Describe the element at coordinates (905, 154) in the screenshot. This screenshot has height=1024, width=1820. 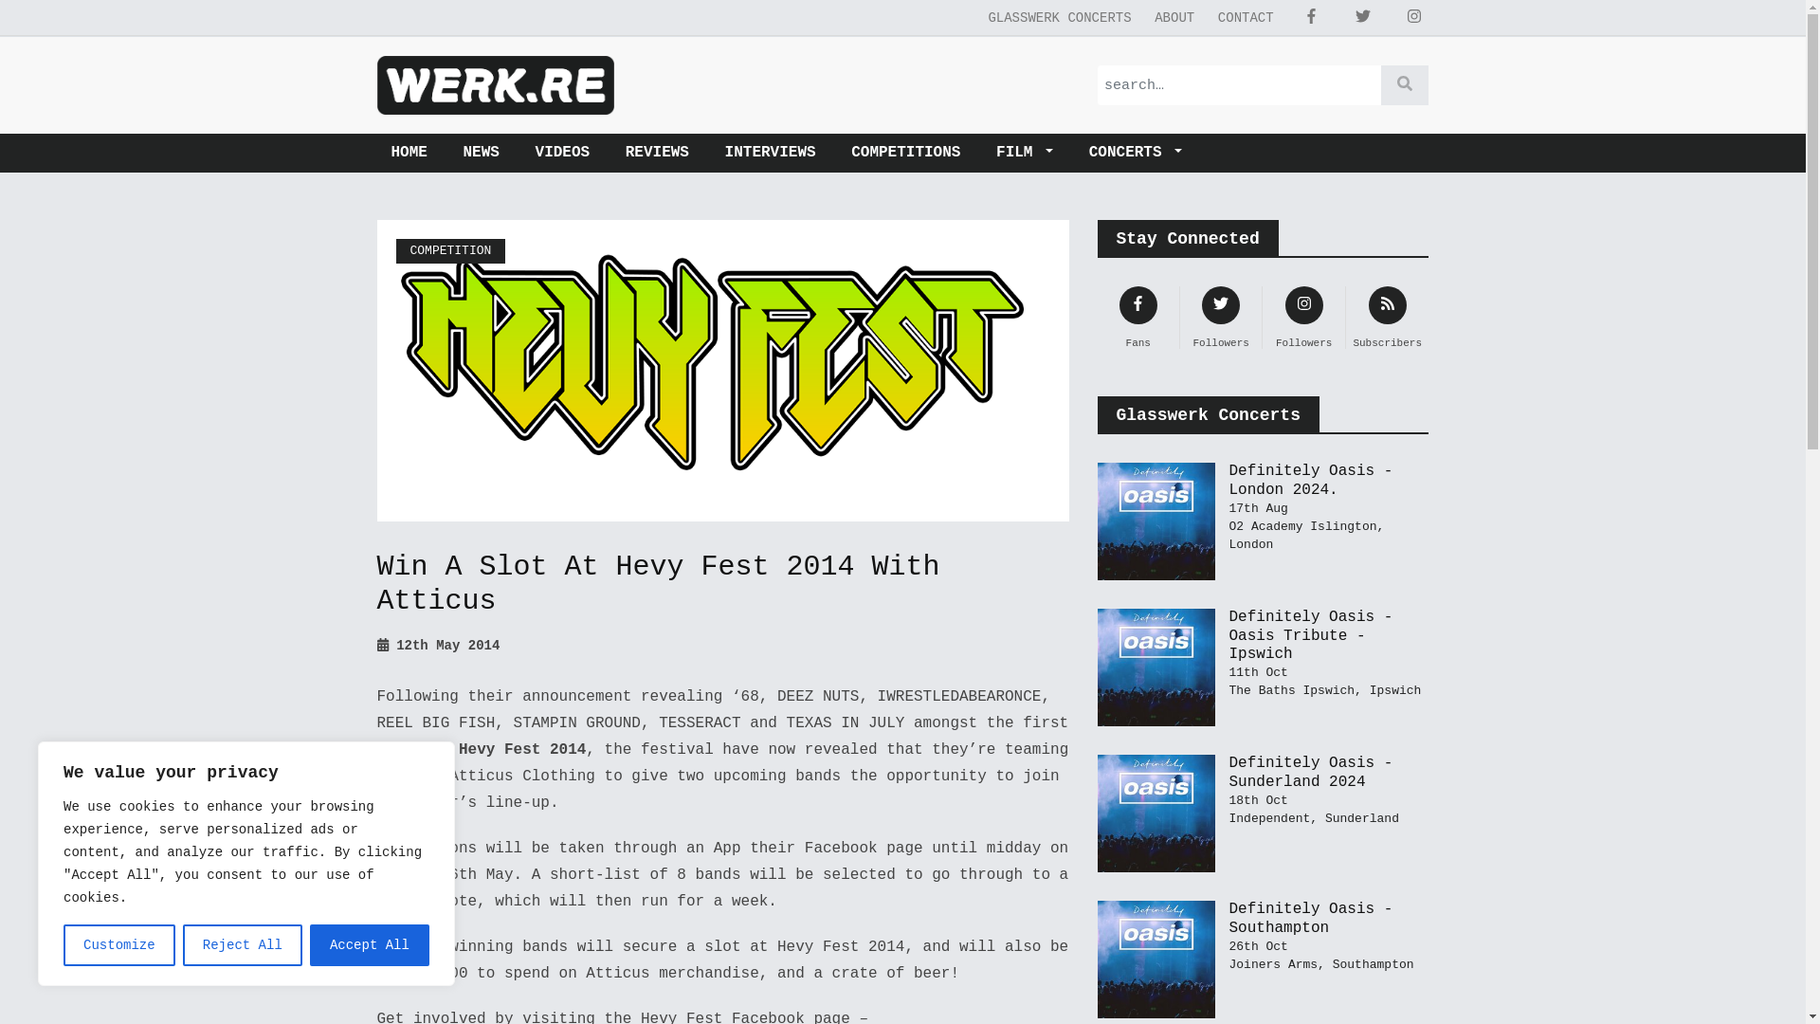
I see `Competitions` at that location.